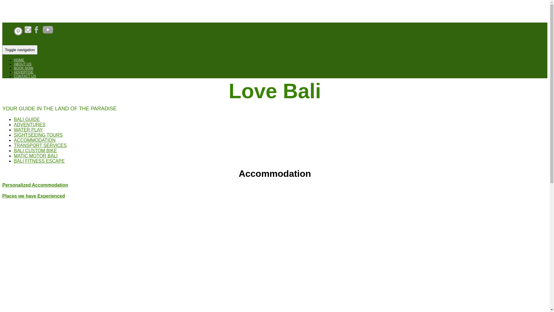 Image resolution: width=554 pixels, height=312 pixels. Describe the element at coordinates (20, 50) in the screenshot. I see `Toggle navigation` at that location.